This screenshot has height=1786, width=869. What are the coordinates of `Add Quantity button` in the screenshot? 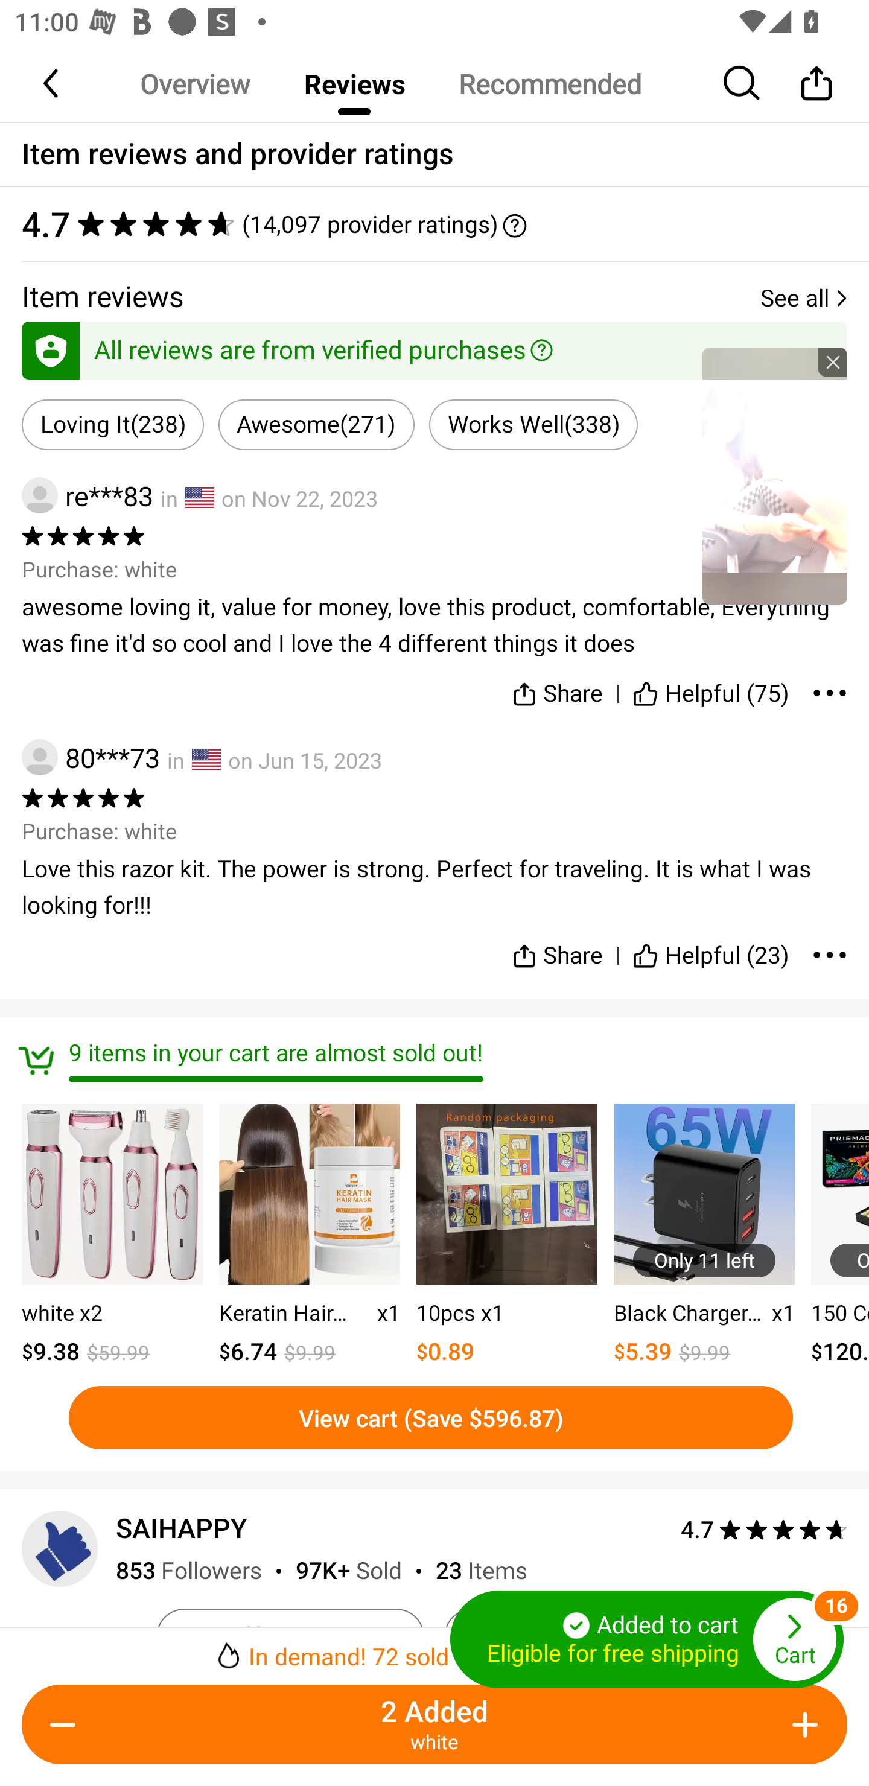 It's located at (801, 1724).